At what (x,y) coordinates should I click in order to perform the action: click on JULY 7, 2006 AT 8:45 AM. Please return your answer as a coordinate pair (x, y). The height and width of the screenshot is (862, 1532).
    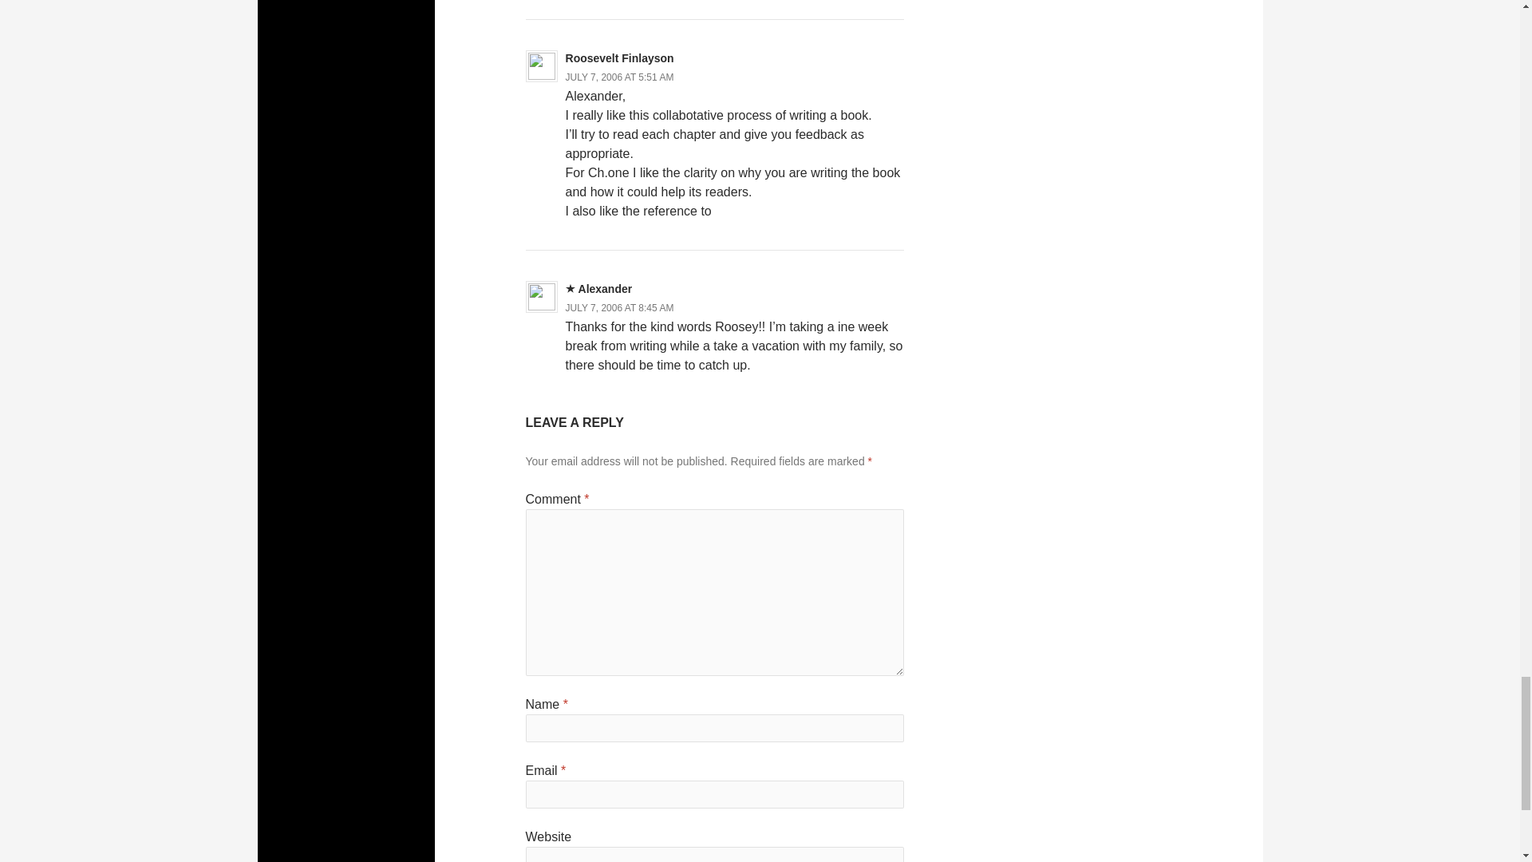
    Looking at the image, I should click on (619, 308).